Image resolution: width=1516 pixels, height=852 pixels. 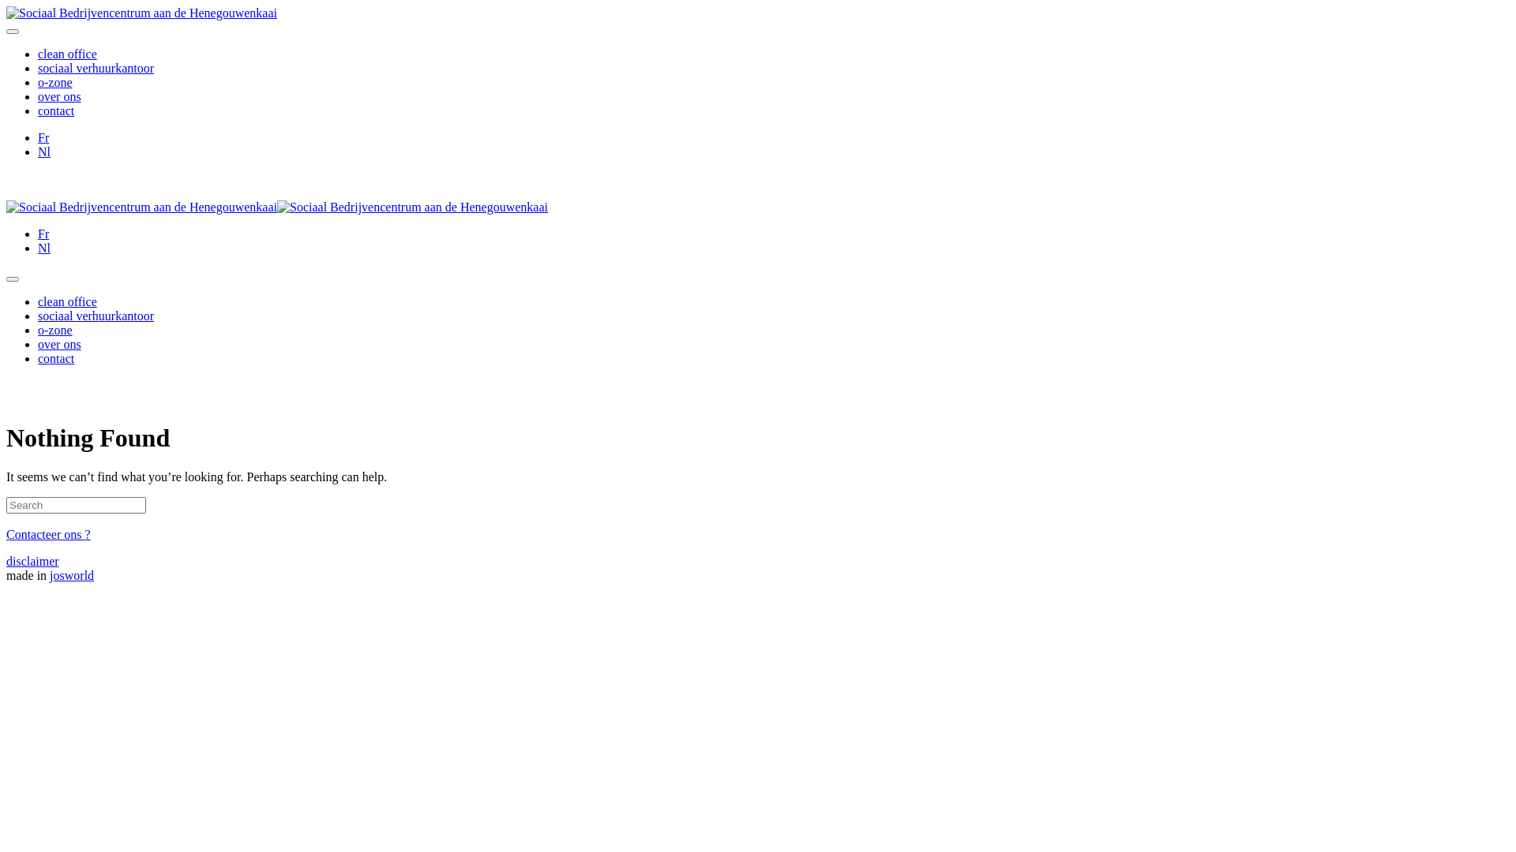 I want to click on Nl, so click(x=44, y=151).